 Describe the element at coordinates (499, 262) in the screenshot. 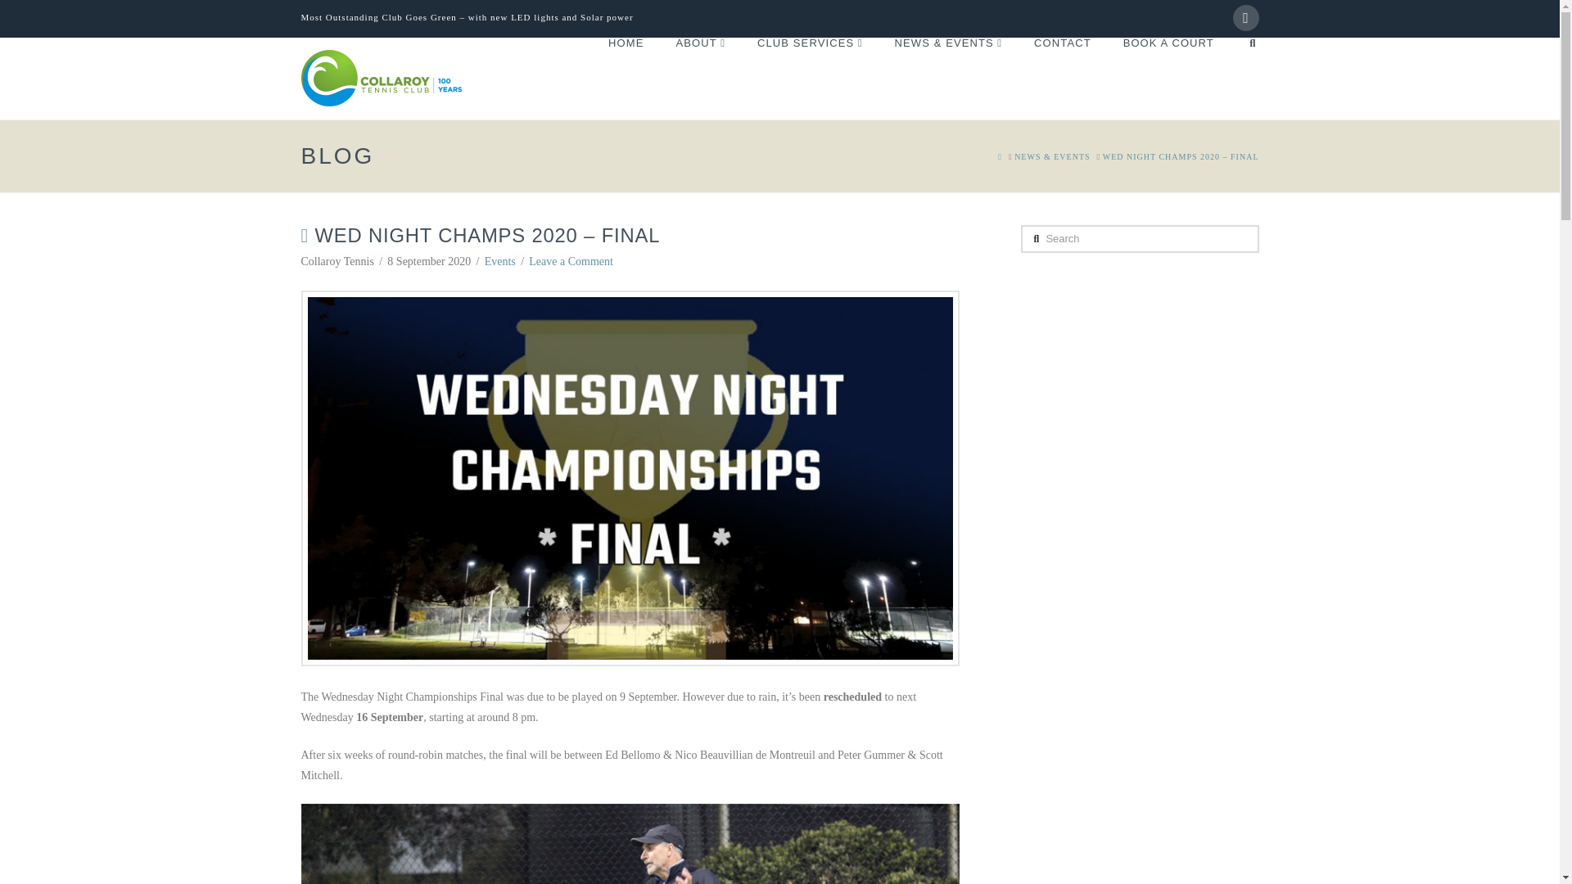

I see `Events` at that location.